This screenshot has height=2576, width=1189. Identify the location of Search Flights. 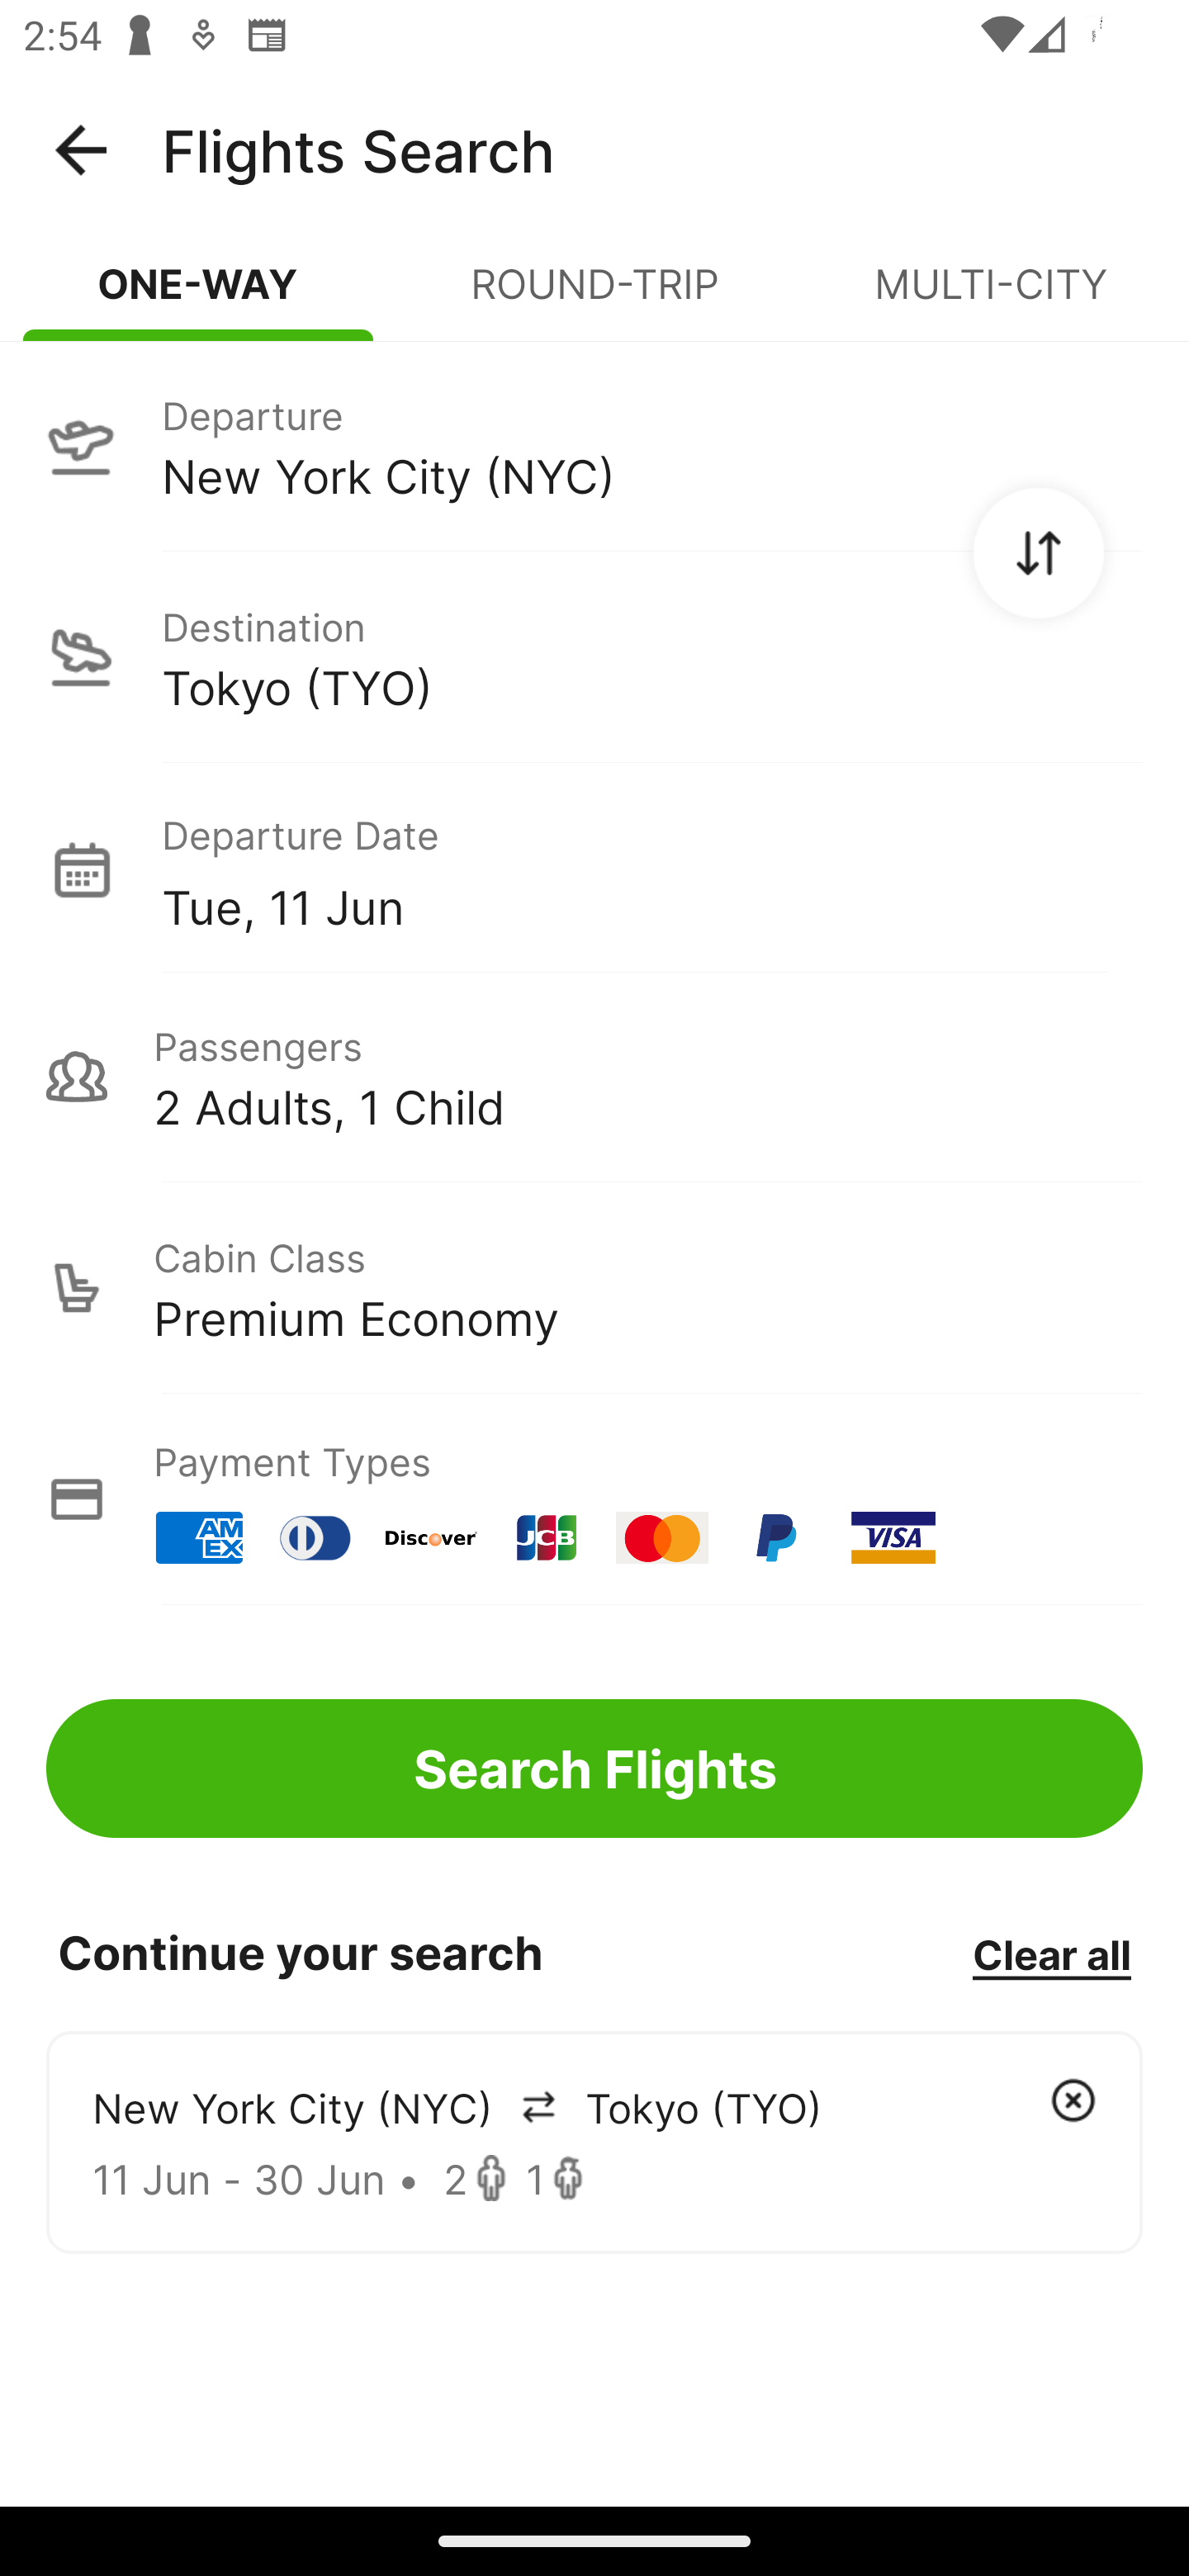
(594, 1769).